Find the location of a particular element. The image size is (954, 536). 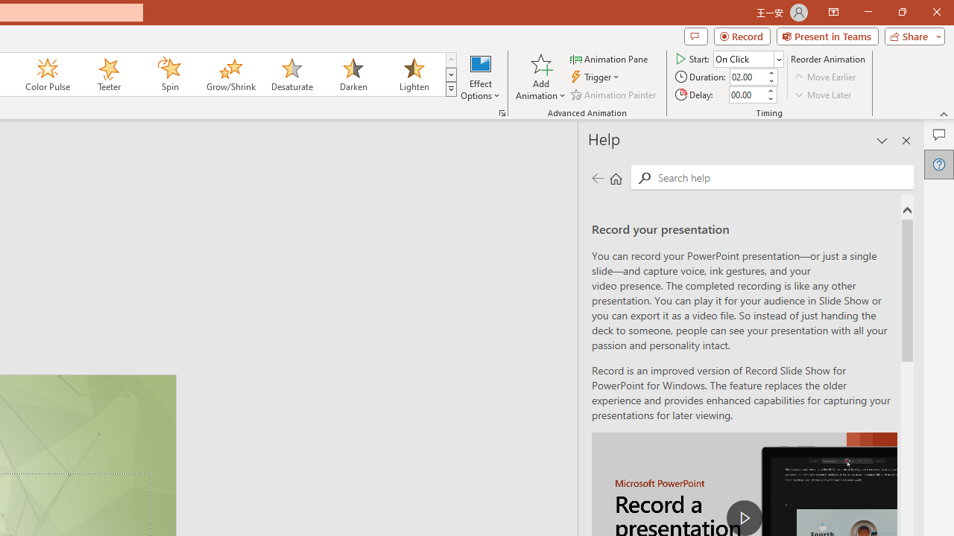

Animation Pane is located at coordinates (610, 58).